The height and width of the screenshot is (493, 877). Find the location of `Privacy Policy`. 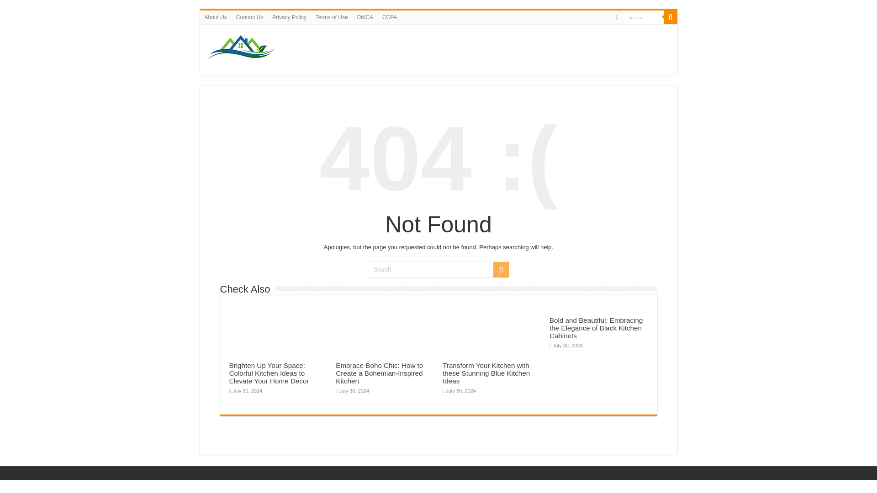

Privacy Policy is located at coordinates (289, 17).